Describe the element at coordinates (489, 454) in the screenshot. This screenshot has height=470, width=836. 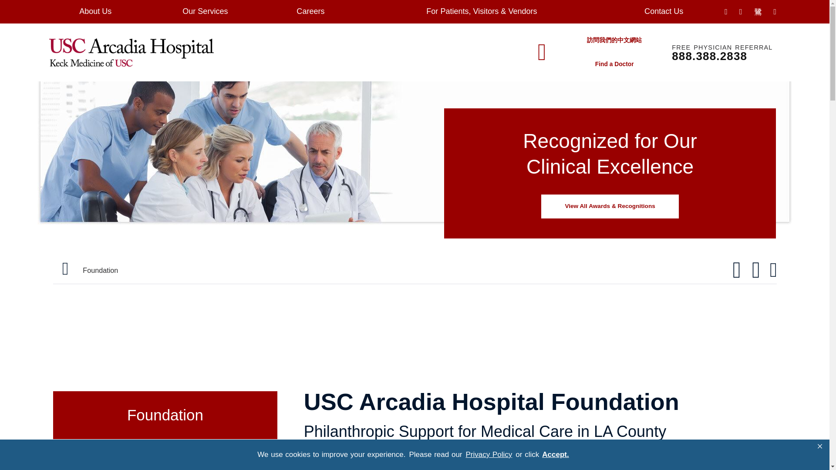
I see `Privacy Policy` at that location.